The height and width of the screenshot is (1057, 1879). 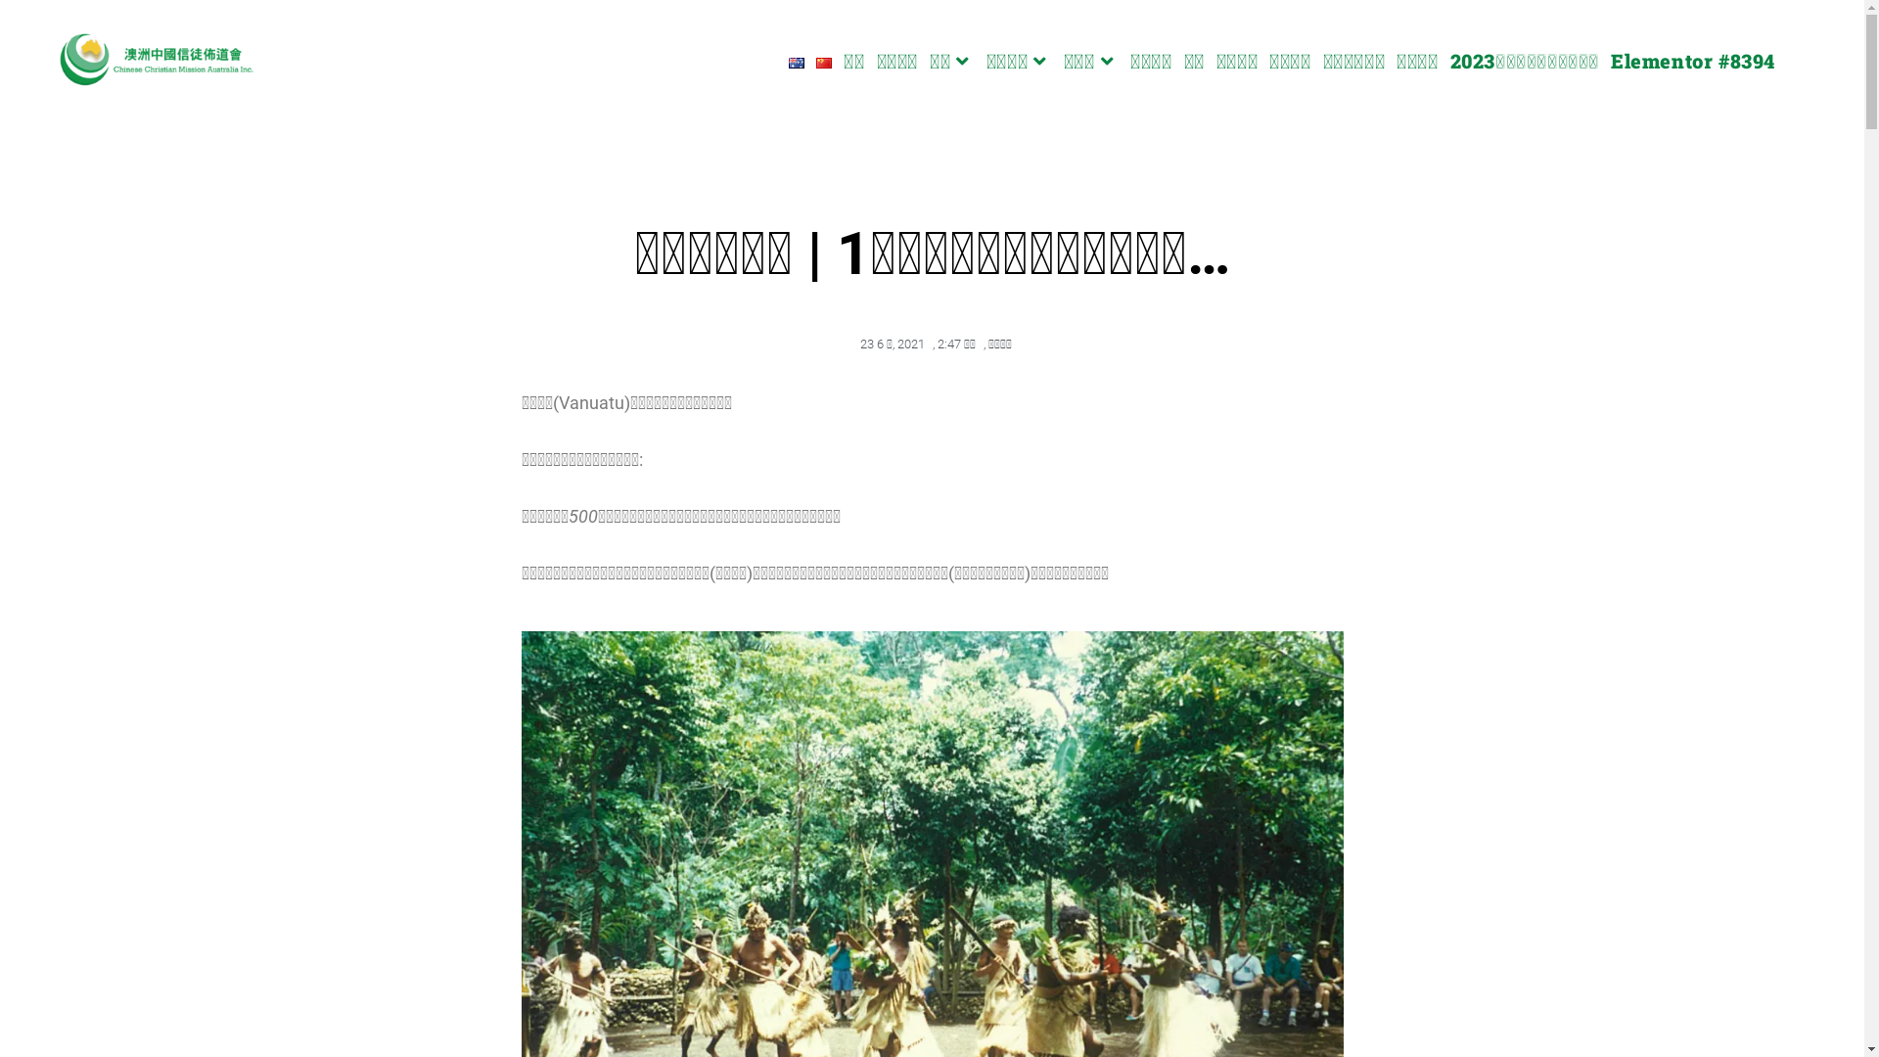 What do you see at coordinates (1693, 61) in the screenshot?
I see `Elementor #8394` at bounding box center [1693, 61].